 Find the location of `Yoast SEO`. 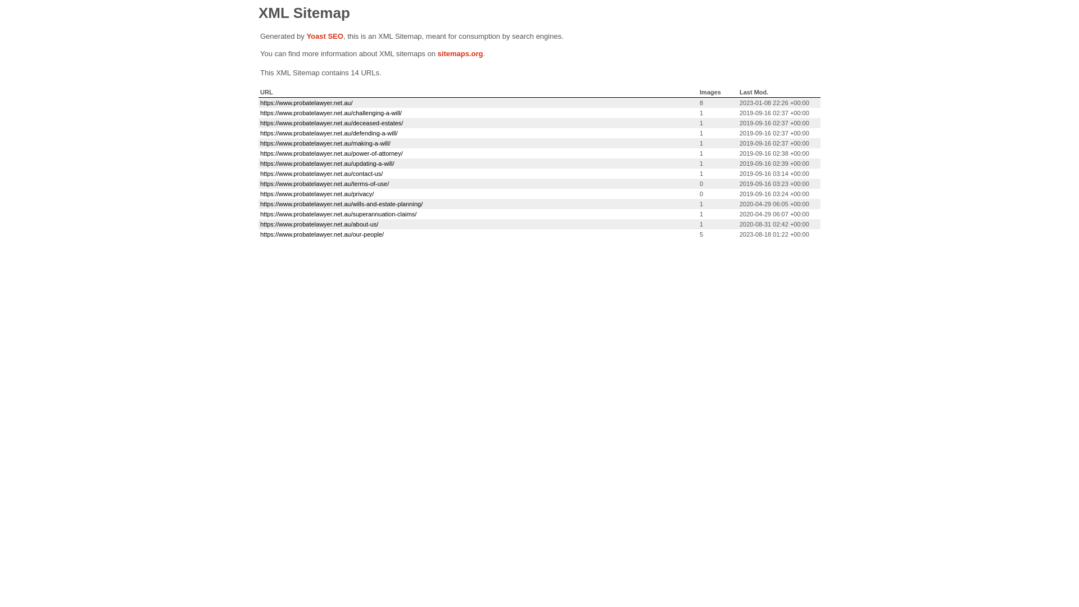

Yoast SEO is located at coordinates (325, 36).